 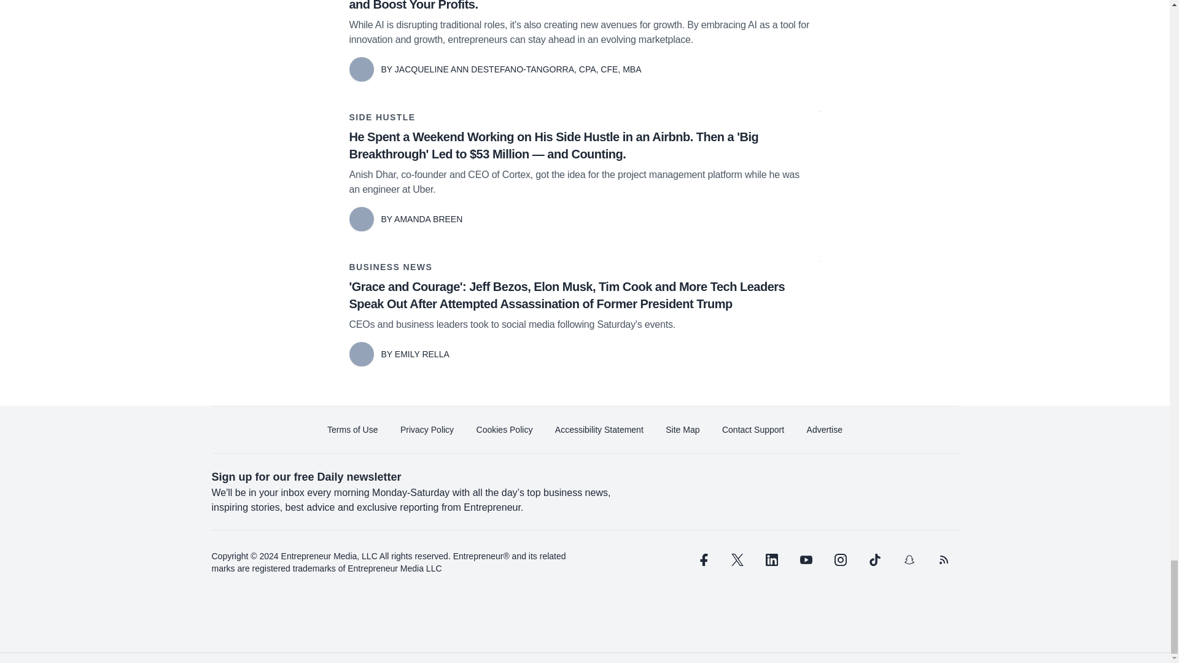 I want to click on snapchat, so click(x=908, y=560).